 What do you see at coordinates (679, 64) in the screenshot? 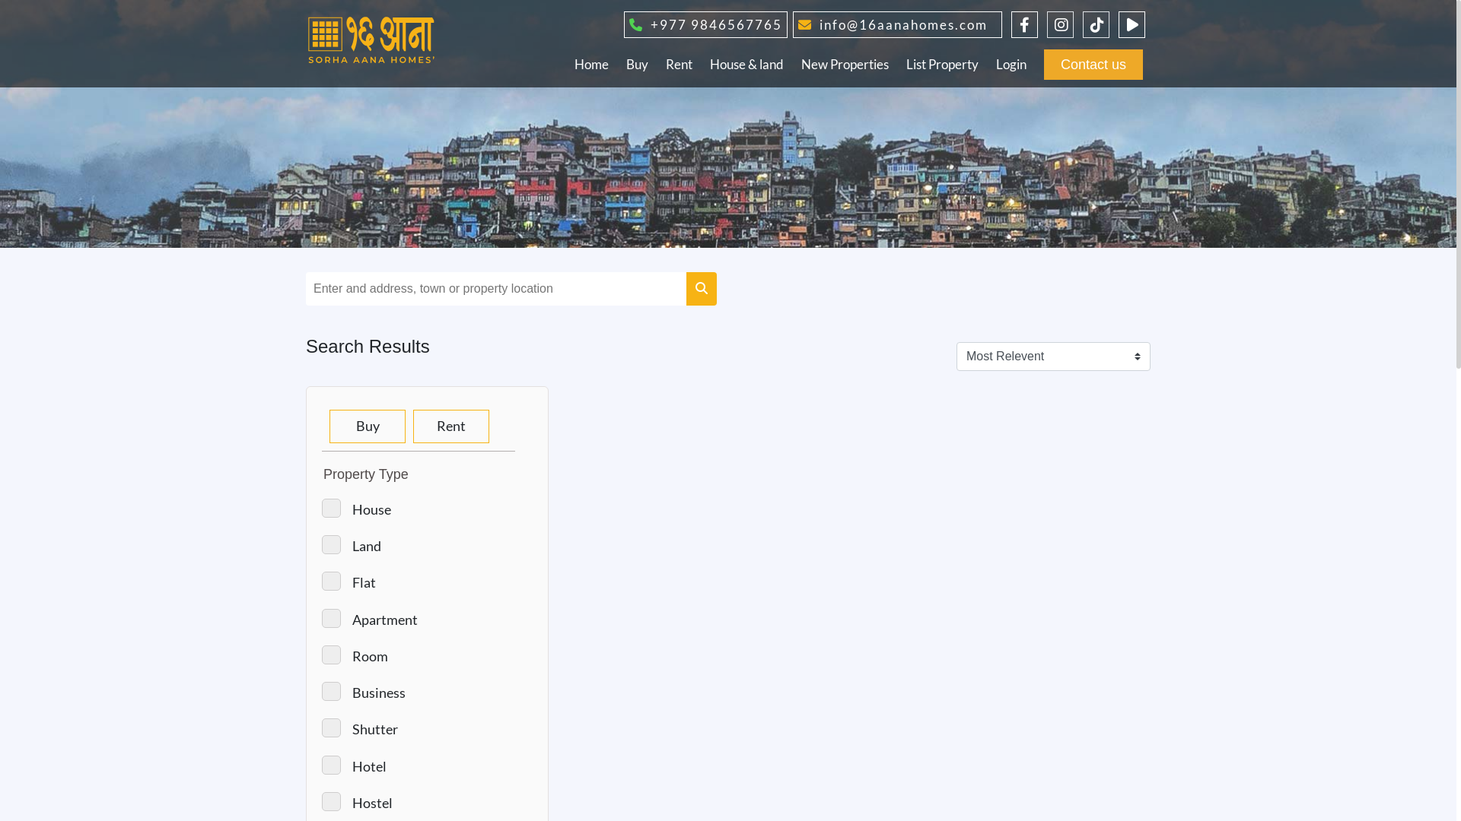
I see `Rent` at bounding box center [679, 64].